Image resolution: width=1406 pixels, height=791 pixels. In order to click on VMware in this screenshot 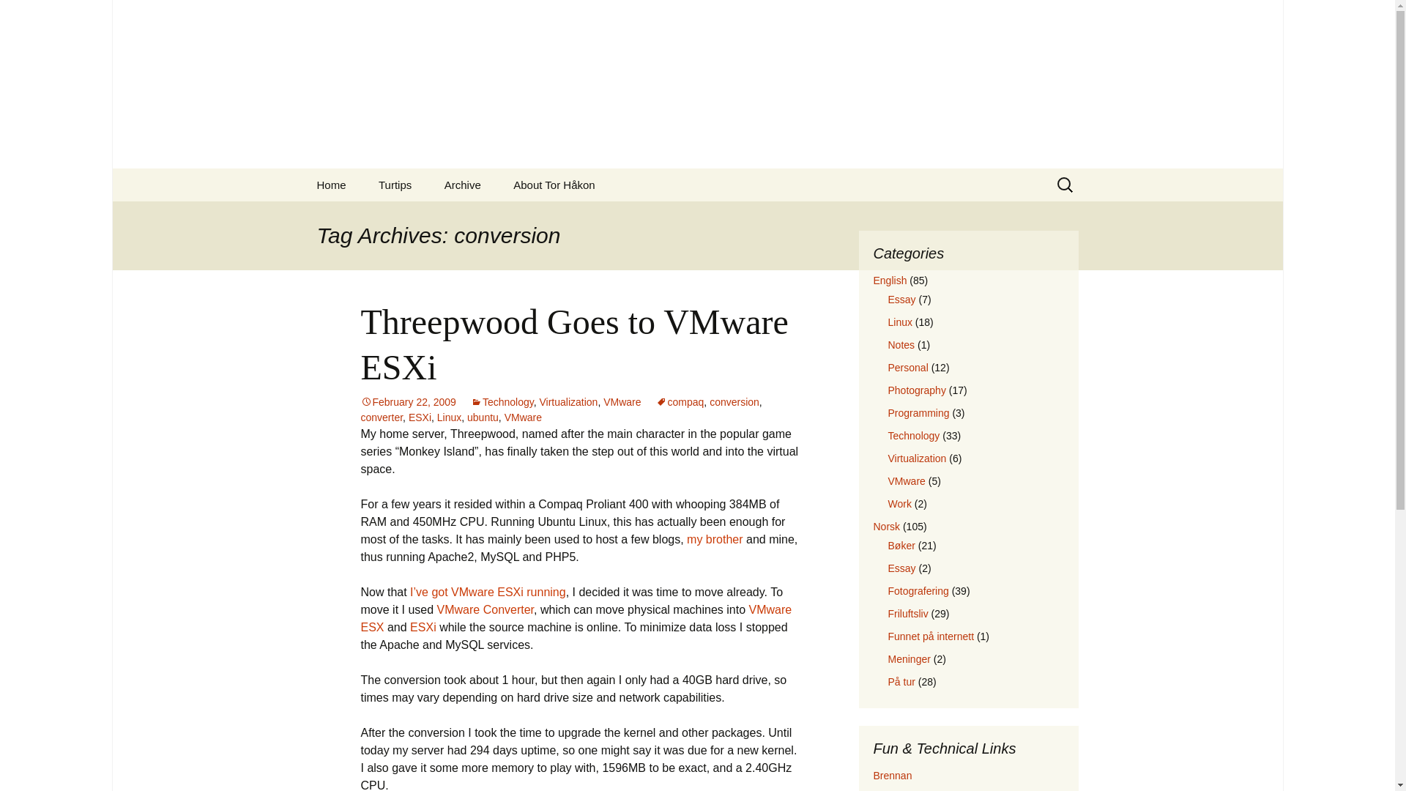, I will do `click(622, 402)`.